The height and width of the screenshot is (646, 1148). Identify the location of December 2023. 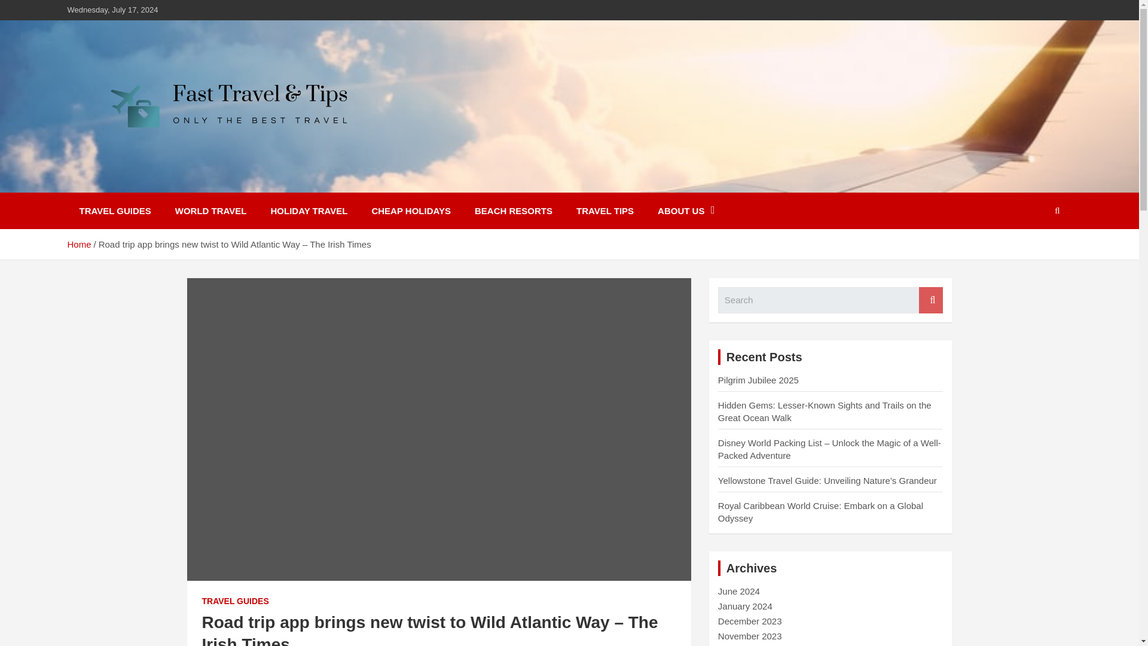
(750, 621).